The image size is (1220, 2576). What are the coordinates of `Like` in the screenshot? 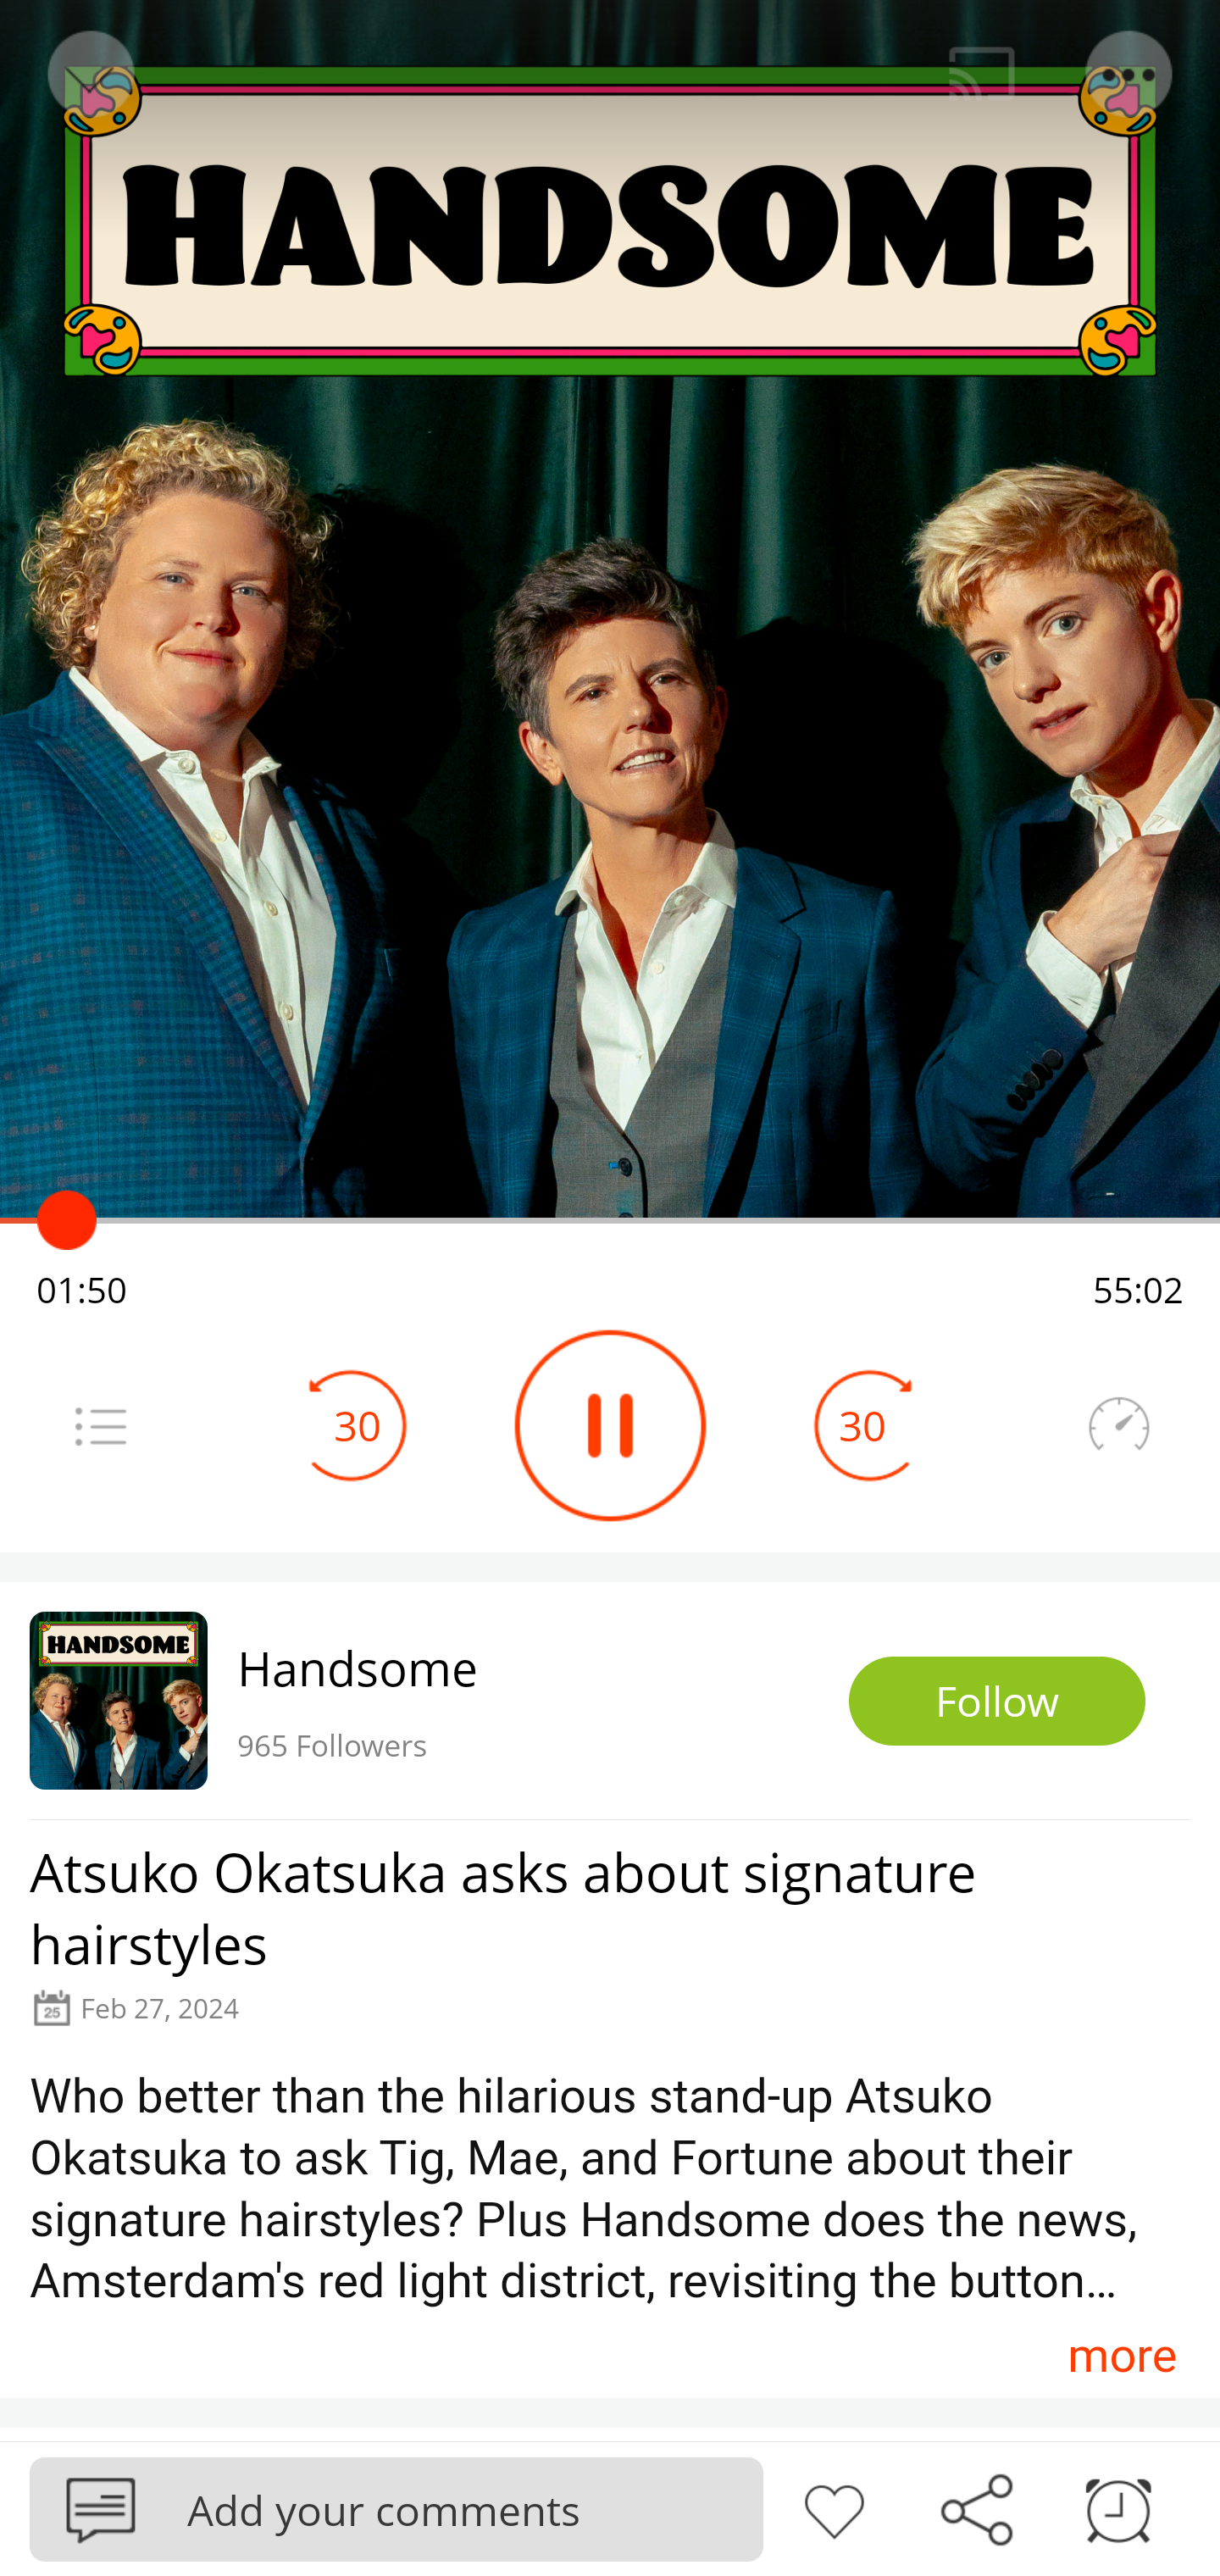 It's located at (834, 2507).